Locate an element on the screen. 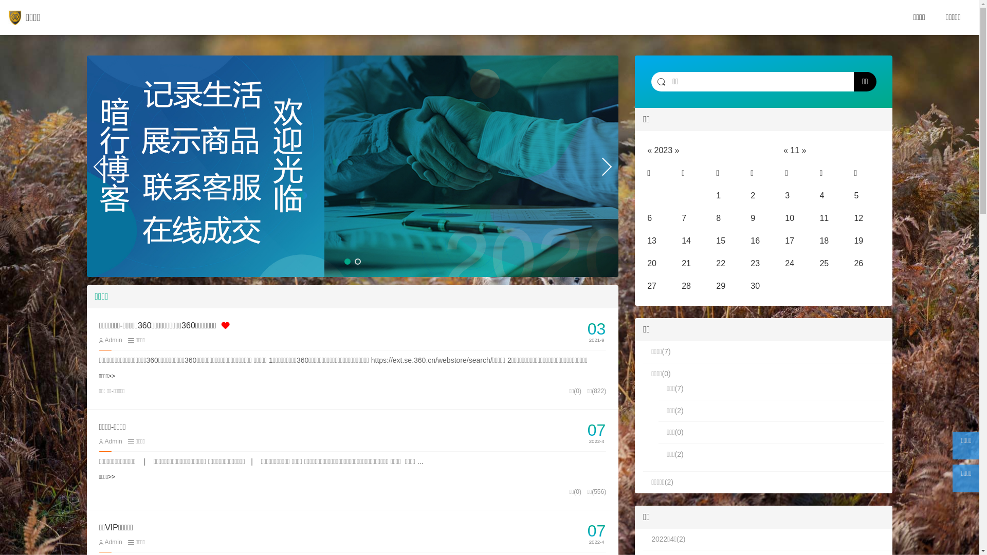 Image resolution: width=987 pixels, height=555 pixels. Admin is located at coordinates (110, 340).